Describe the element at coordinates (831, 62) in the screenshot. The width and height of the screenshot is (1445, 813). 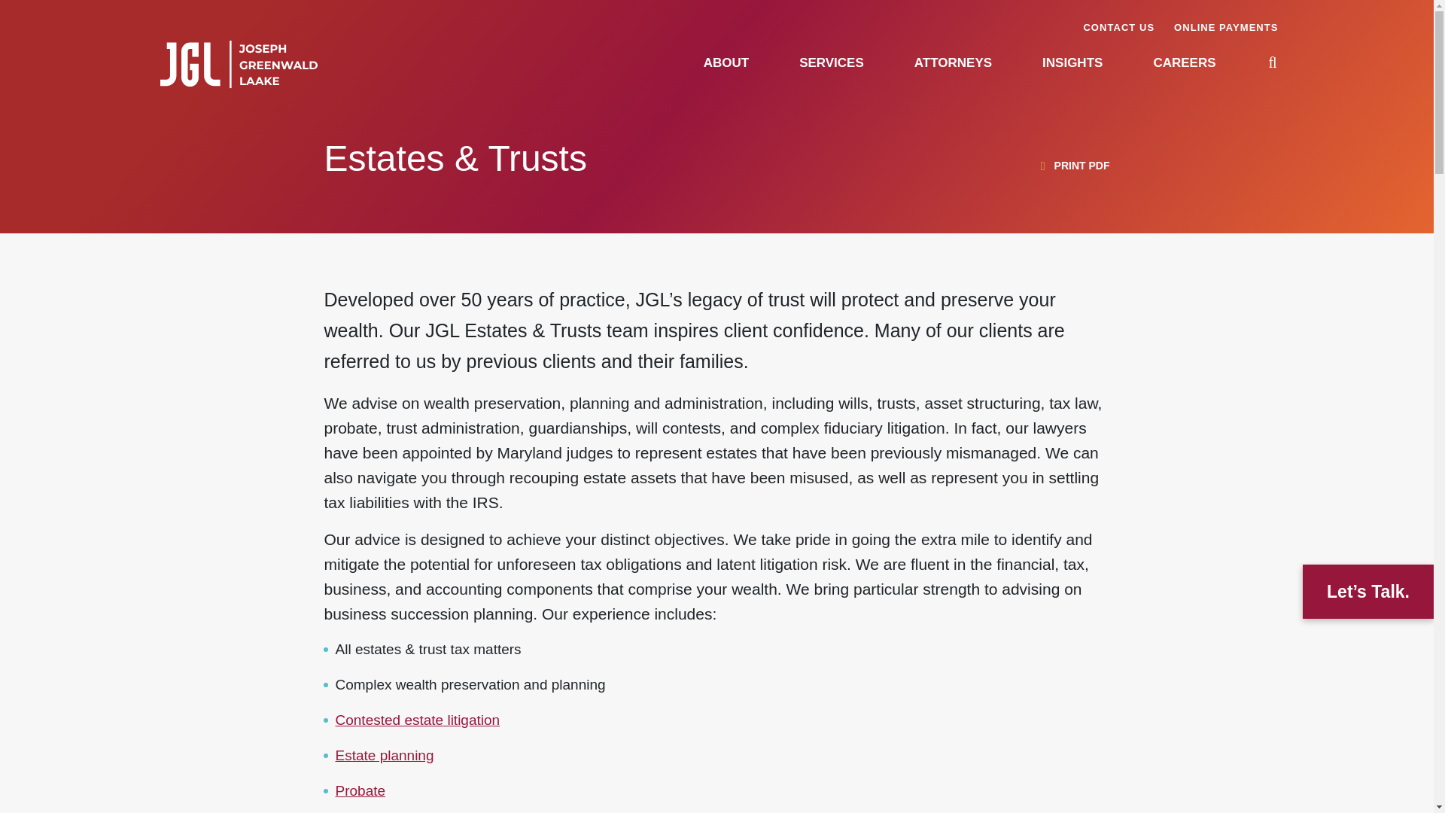
I see `SERVICES` at that location.